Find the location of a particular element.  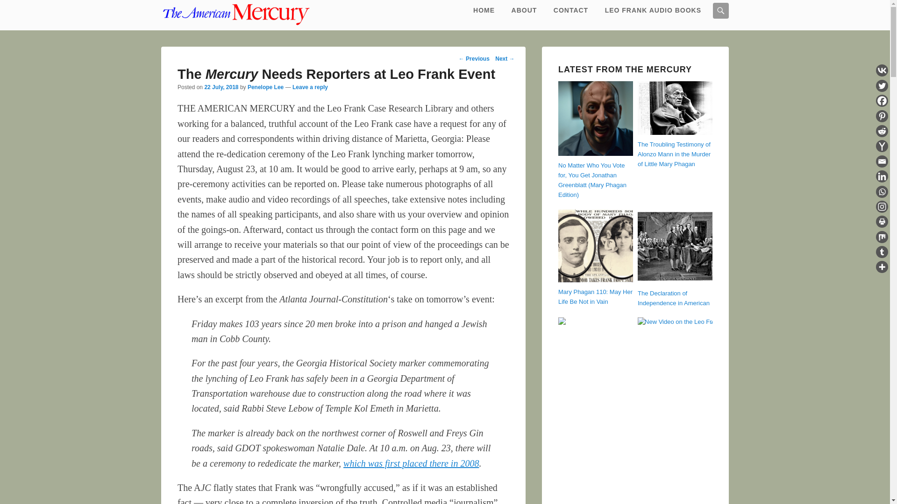

Vkontakte is located at coordinates (882, 70).